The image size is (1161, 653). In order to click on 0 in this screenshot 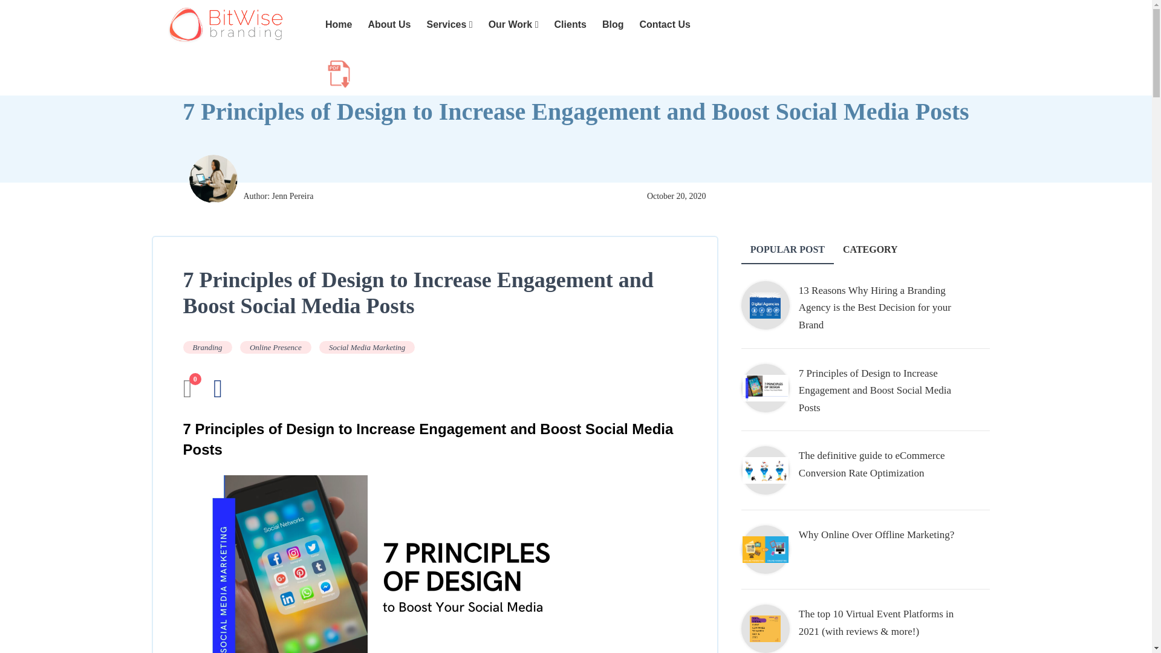, I will do `click(186, 394)`.